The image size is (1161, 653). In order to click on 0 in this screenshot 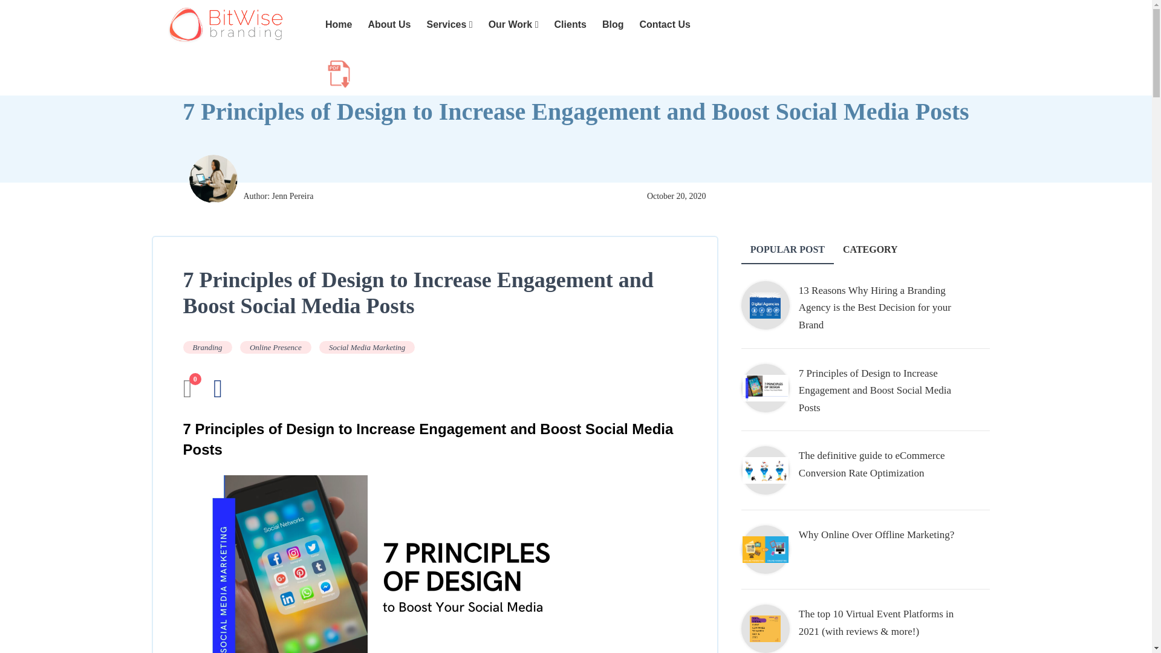, I will do `click(186, 394)`.